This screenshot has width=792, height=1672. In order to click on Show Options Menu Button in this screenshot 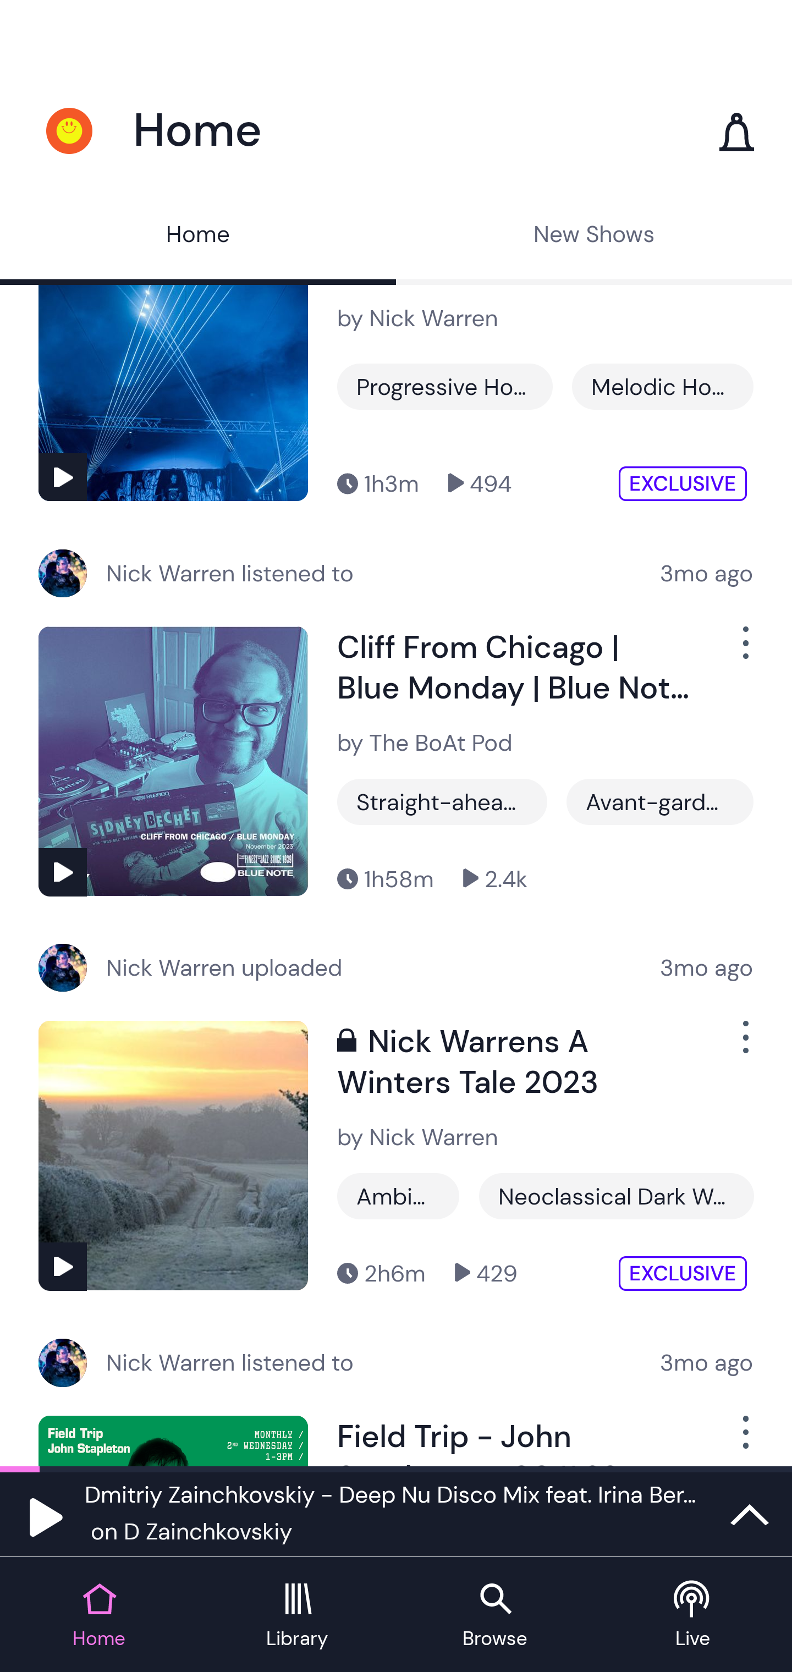, I will do `click(744, 652)`.